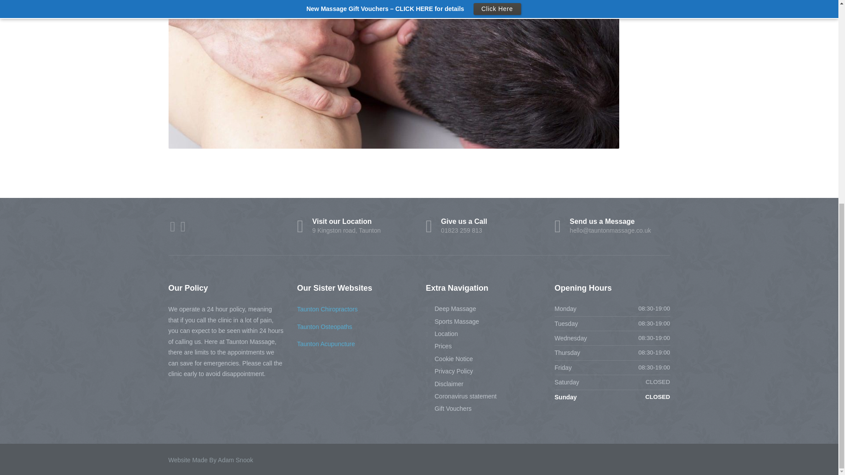  Describe the element at coordinates (442, 334) in the screenshot. I see `Location` at that location.